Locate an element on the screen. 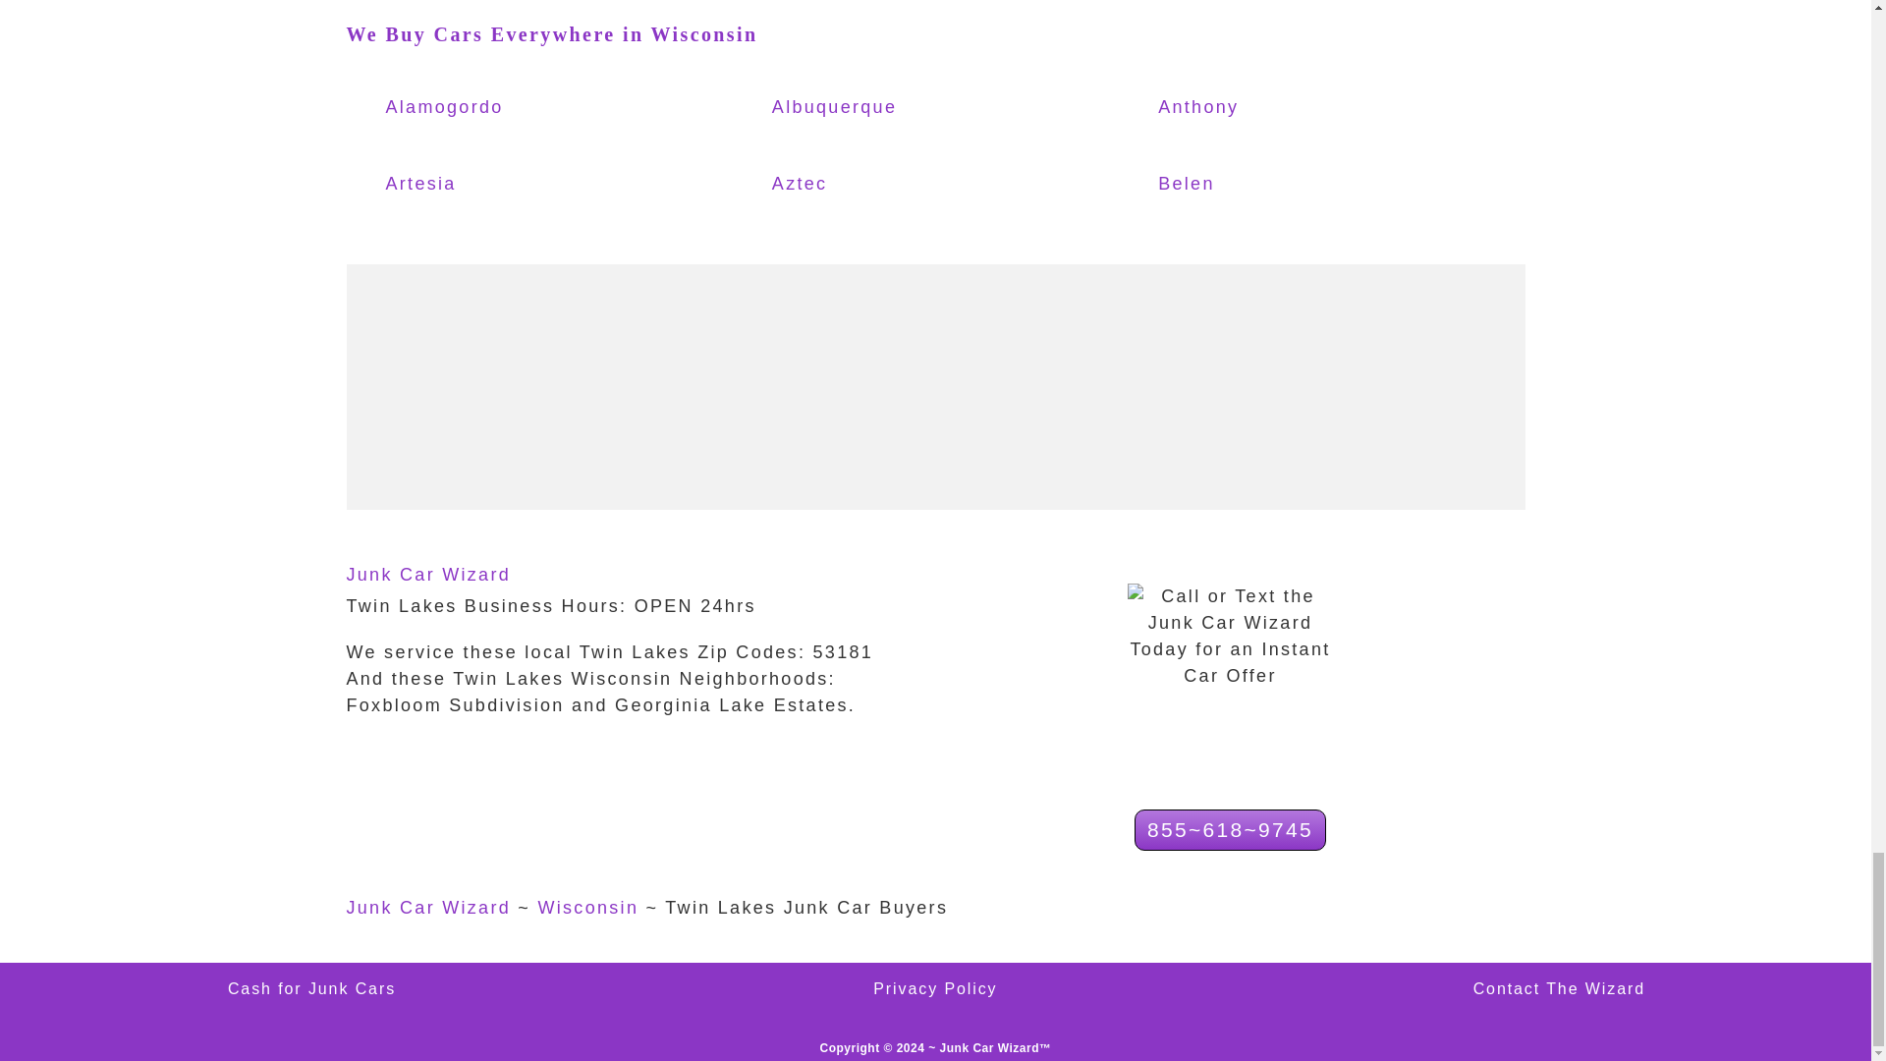 Image resolution: width=1886 pixels, height=1061 pixels. Junk Car Wizard is located at coordinates (428, 574).